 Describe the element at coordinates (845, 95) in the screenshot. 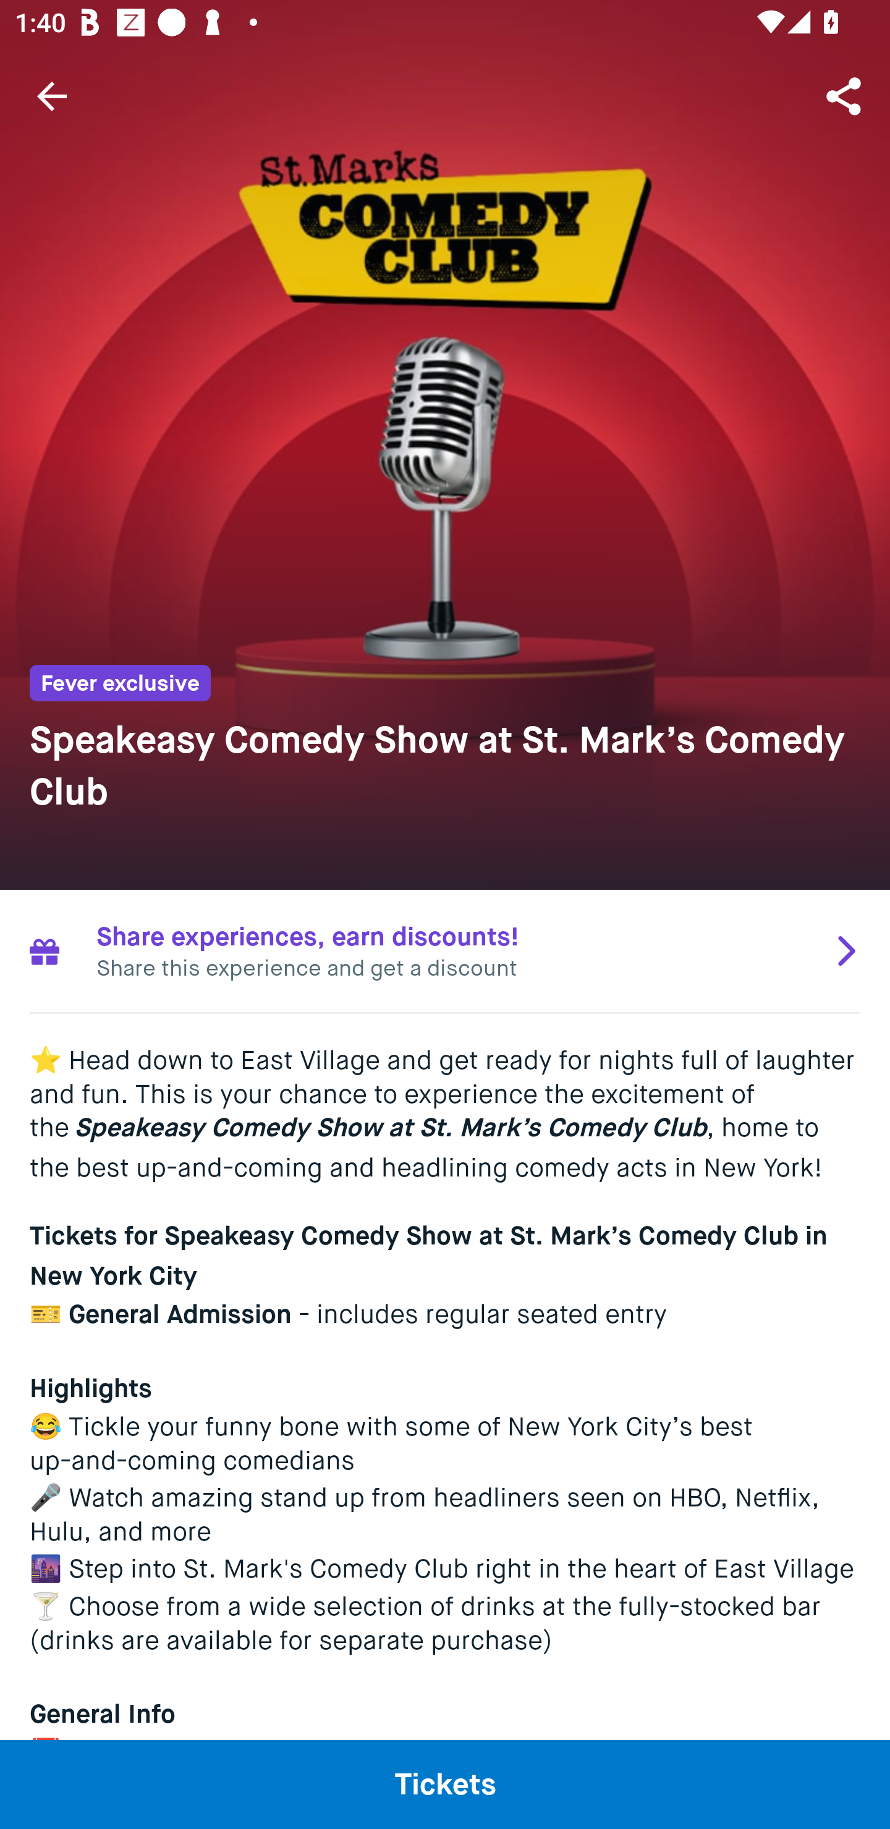

I see `Share` at that location.